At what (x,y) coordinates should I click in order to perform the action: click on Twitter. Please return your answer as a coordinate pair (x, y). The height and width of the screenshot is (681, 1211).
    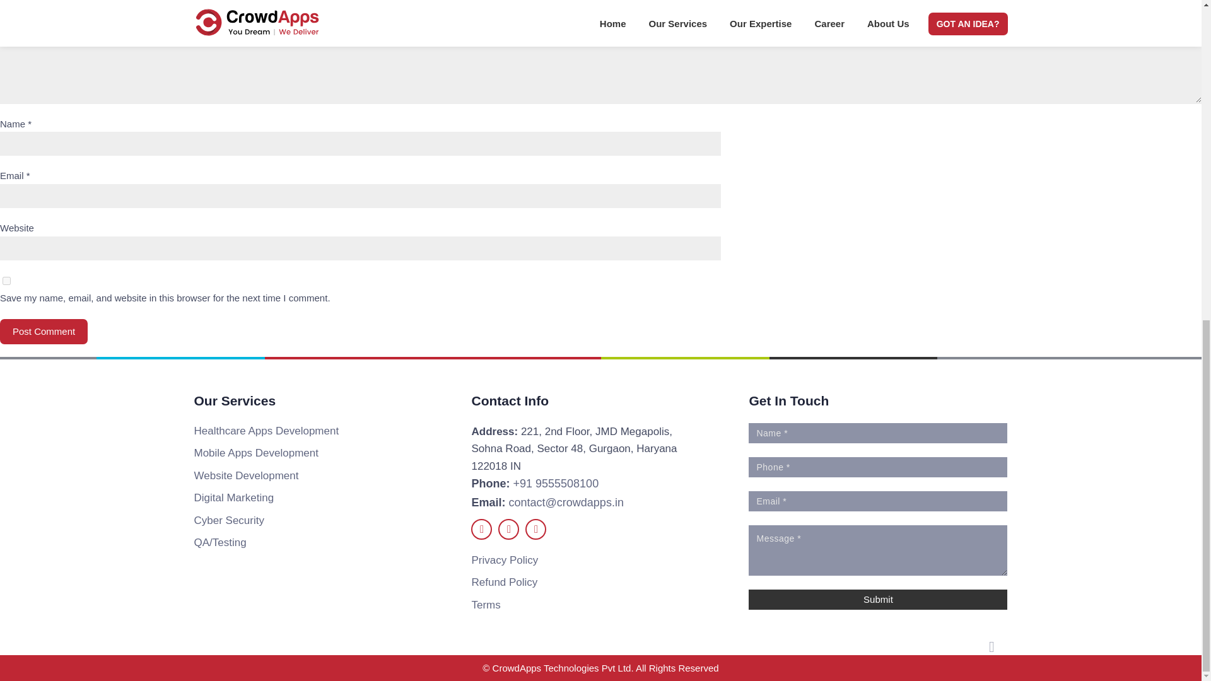
    Looking at the image, I should click on (508, 529).